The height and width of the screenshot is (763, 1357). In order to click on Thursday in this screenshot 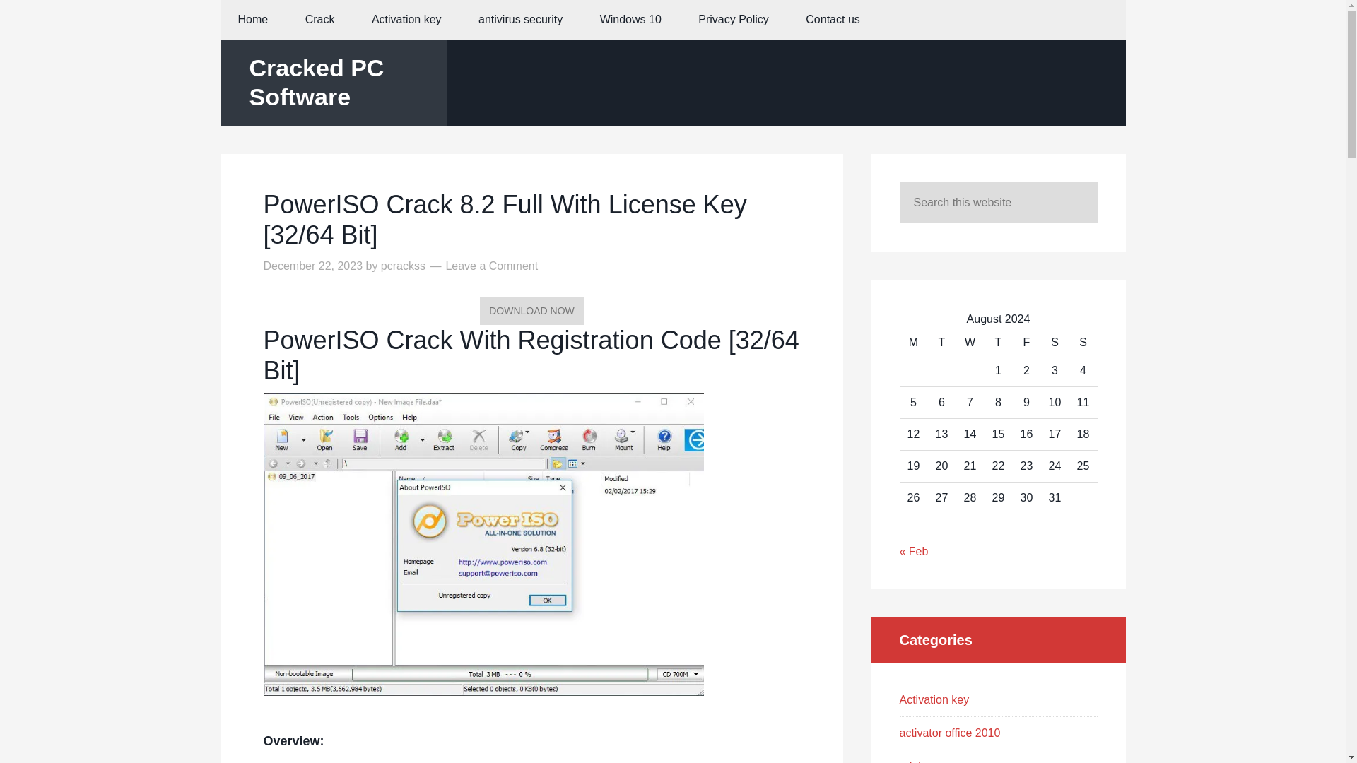, I will do `click(998, 343)`.